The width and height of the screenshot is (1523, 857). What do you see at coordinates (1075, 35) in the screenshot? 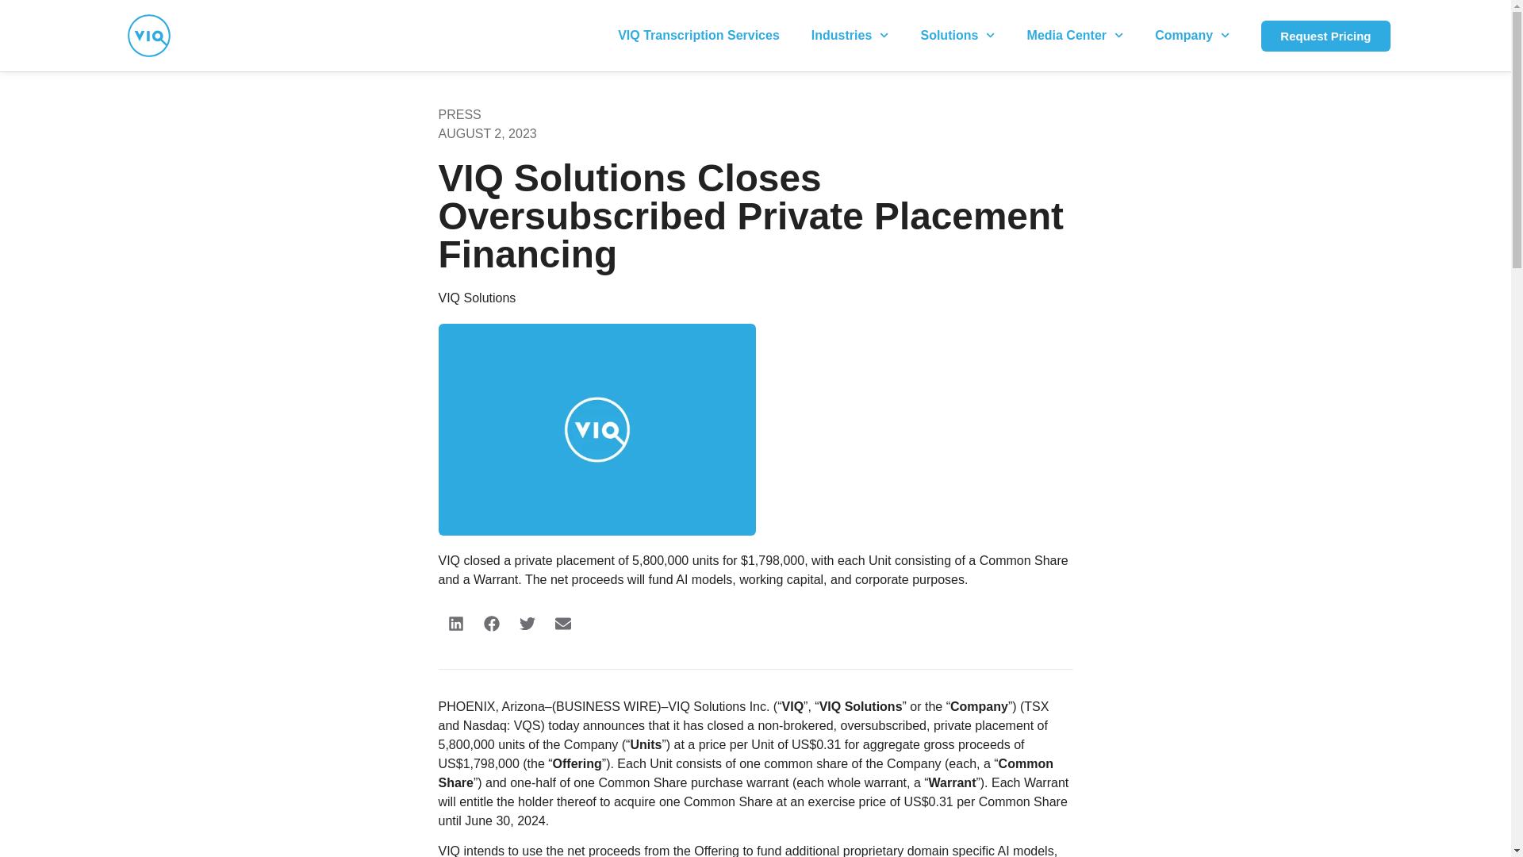
I see `Media Center` at bounding box center [1075, 35].